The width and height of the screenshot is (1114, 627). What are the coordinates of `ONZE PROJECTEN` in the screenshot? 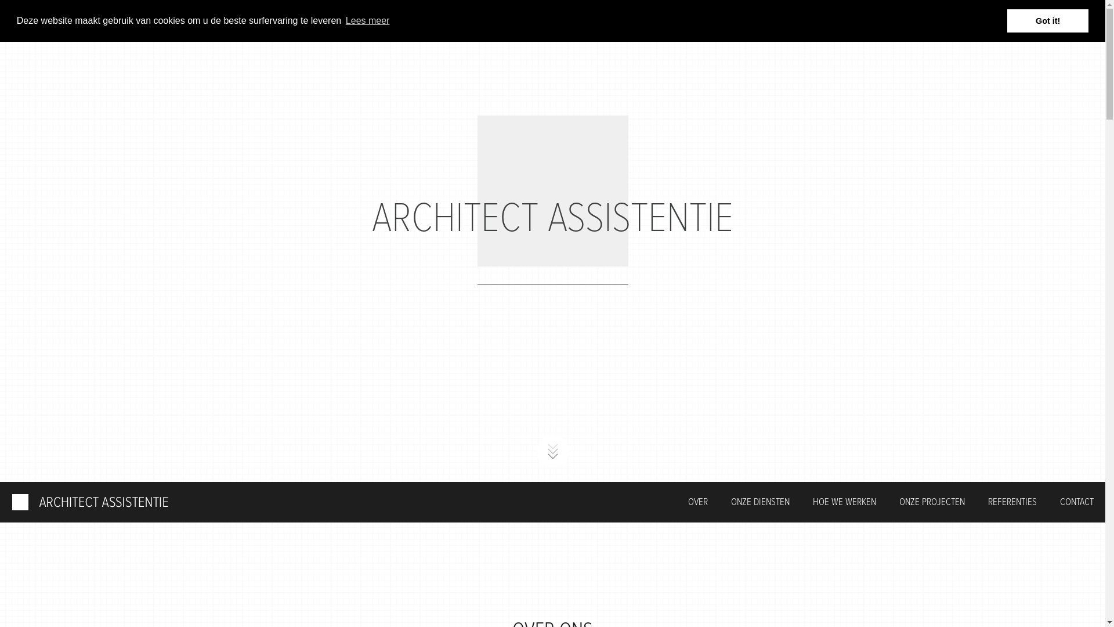 It's located at (932, 503).